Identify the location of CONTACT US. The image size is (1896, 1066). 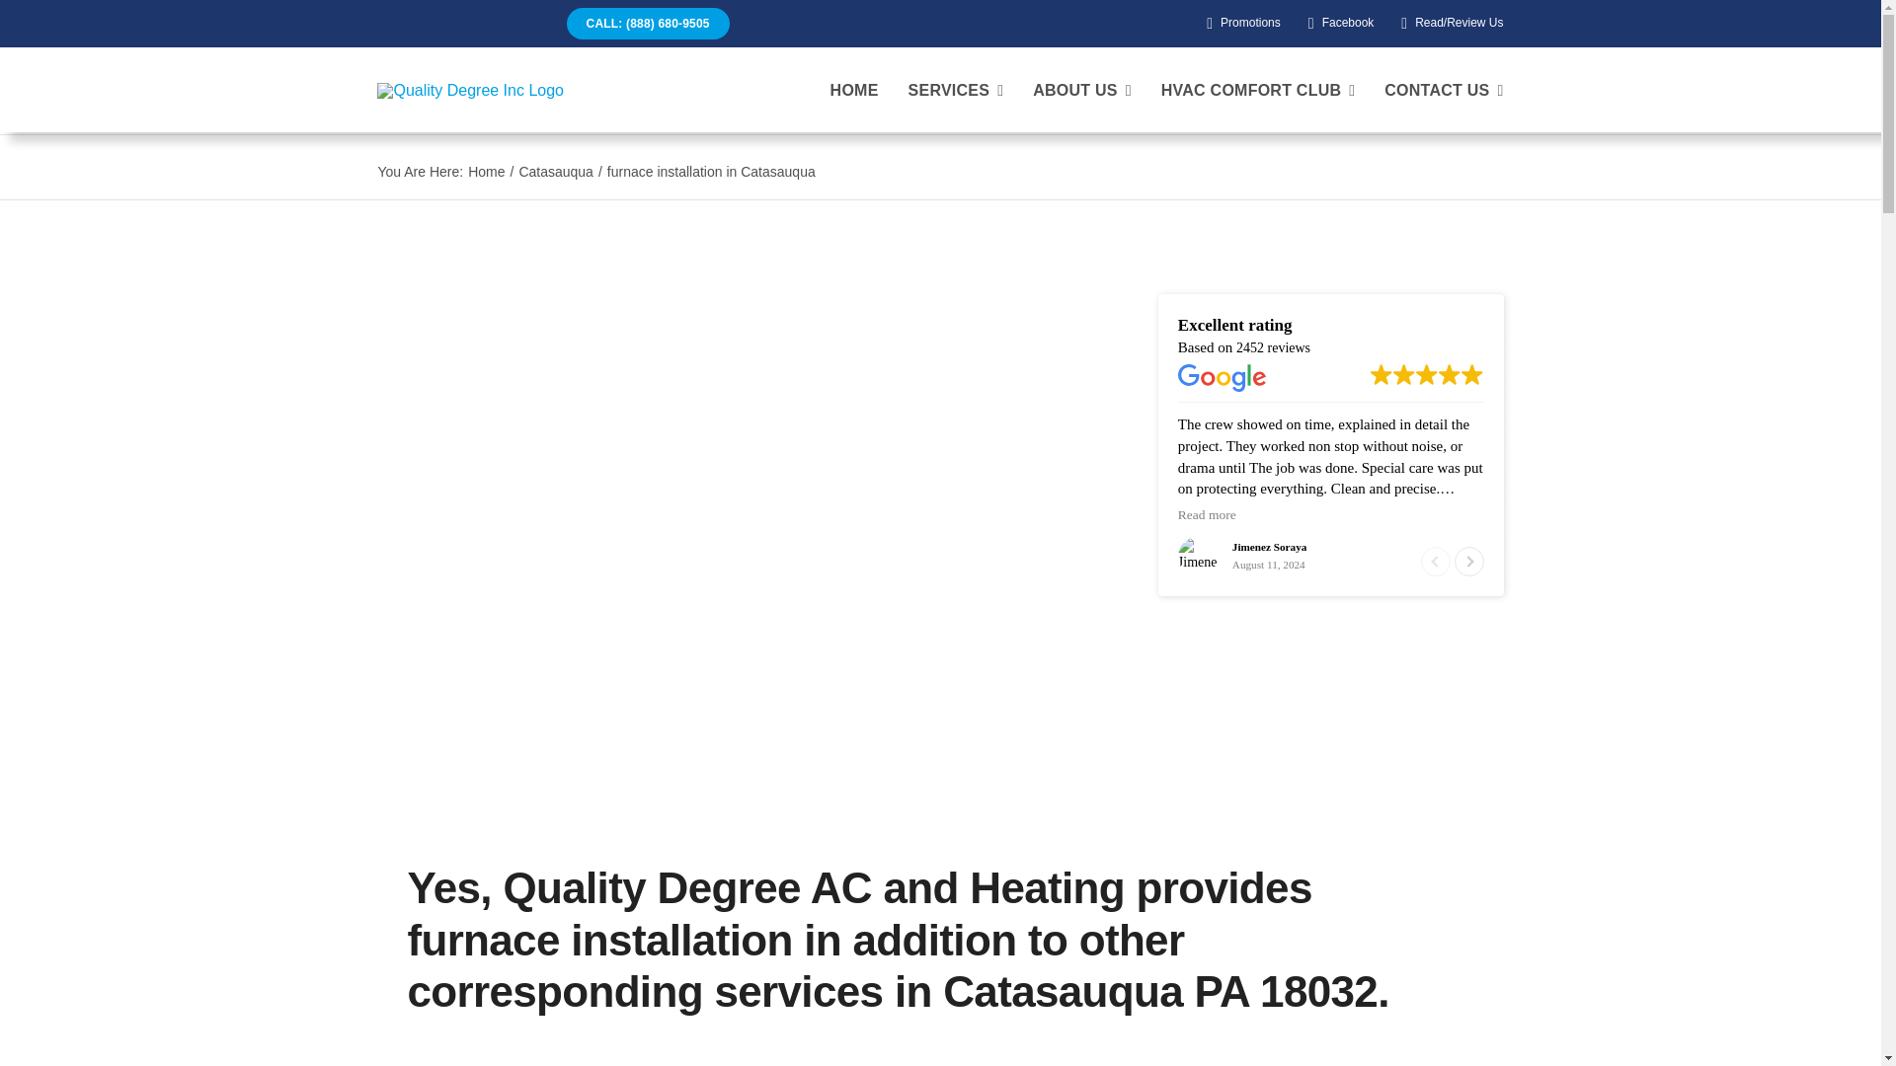
(1444, 91).